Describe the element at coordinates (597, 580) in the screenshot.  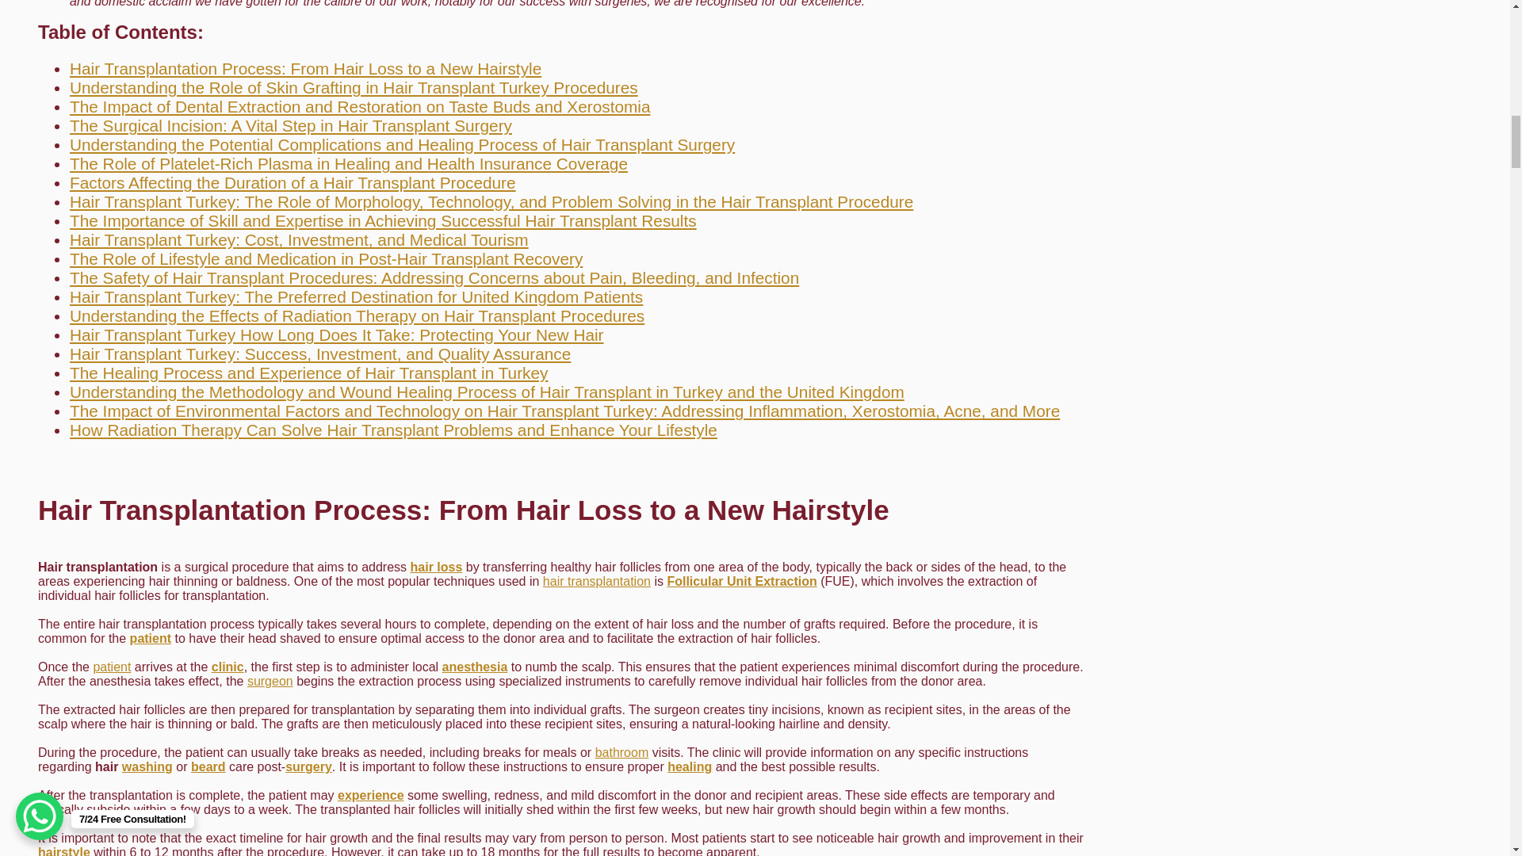
I see `hair transplantation` at that location.